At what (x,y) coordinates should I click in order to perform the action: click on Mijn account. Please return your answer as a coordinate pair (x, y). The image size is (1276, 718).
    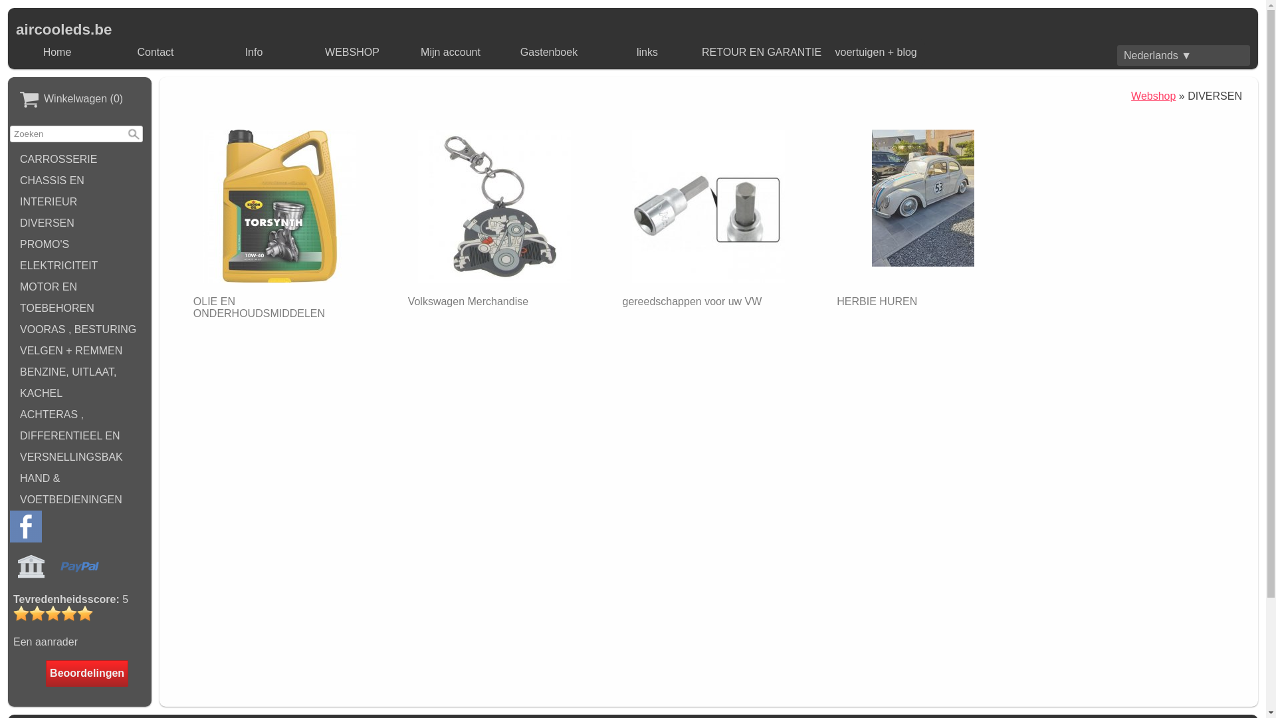
    Looking at the image, I should click on (451, 53).